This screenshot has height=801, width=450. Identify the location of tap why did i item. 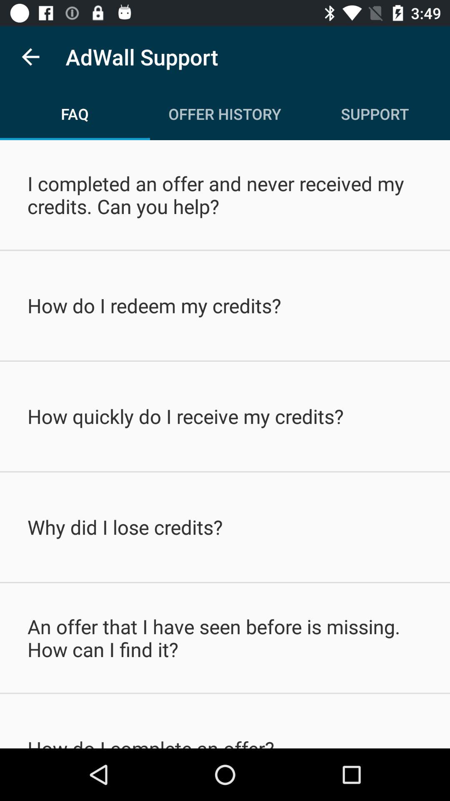
(225, 527).